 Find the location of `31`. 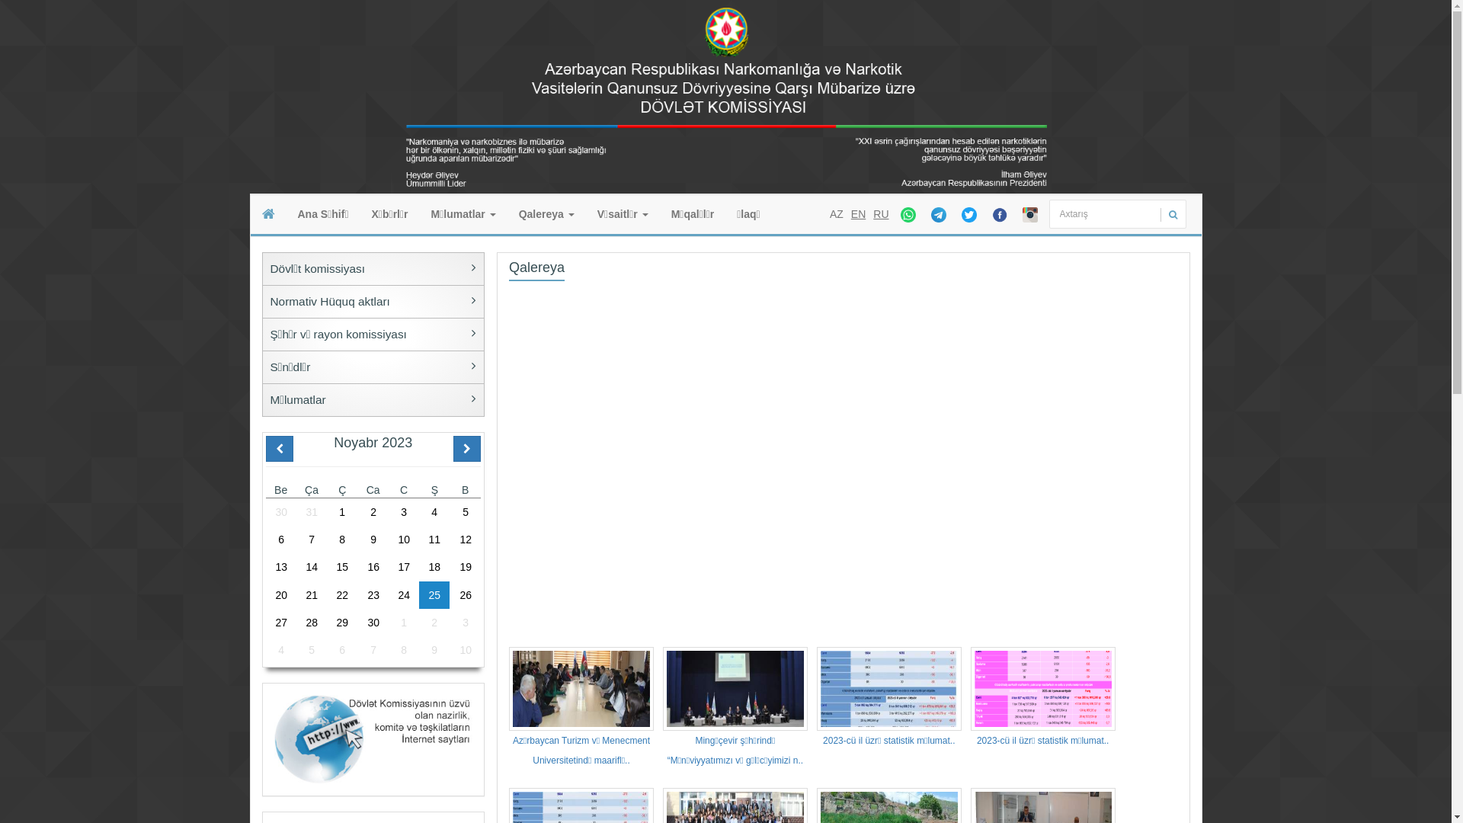

31 is located at coordinates (312, 512).